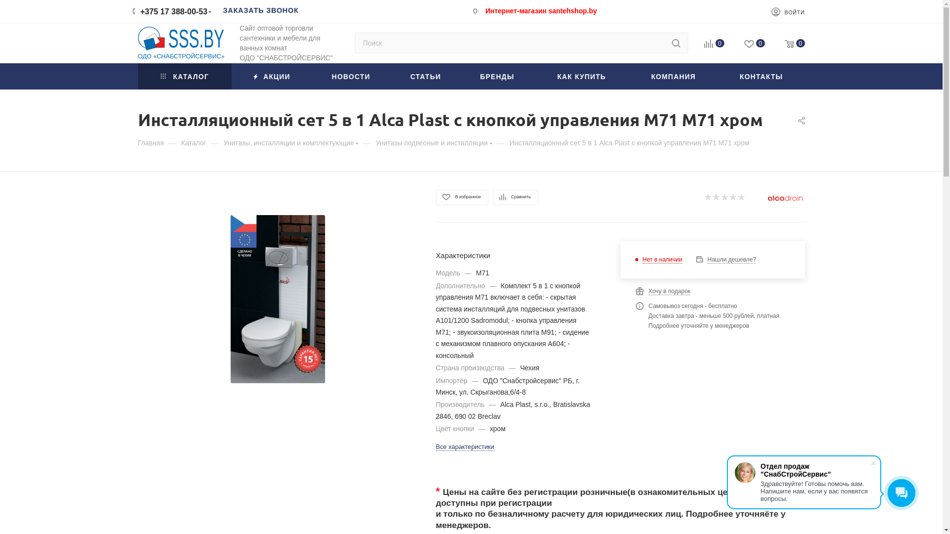  What do you see at coordinates (713, 44) in the screenshot?
I see `0` at bounding box center [713, 44].